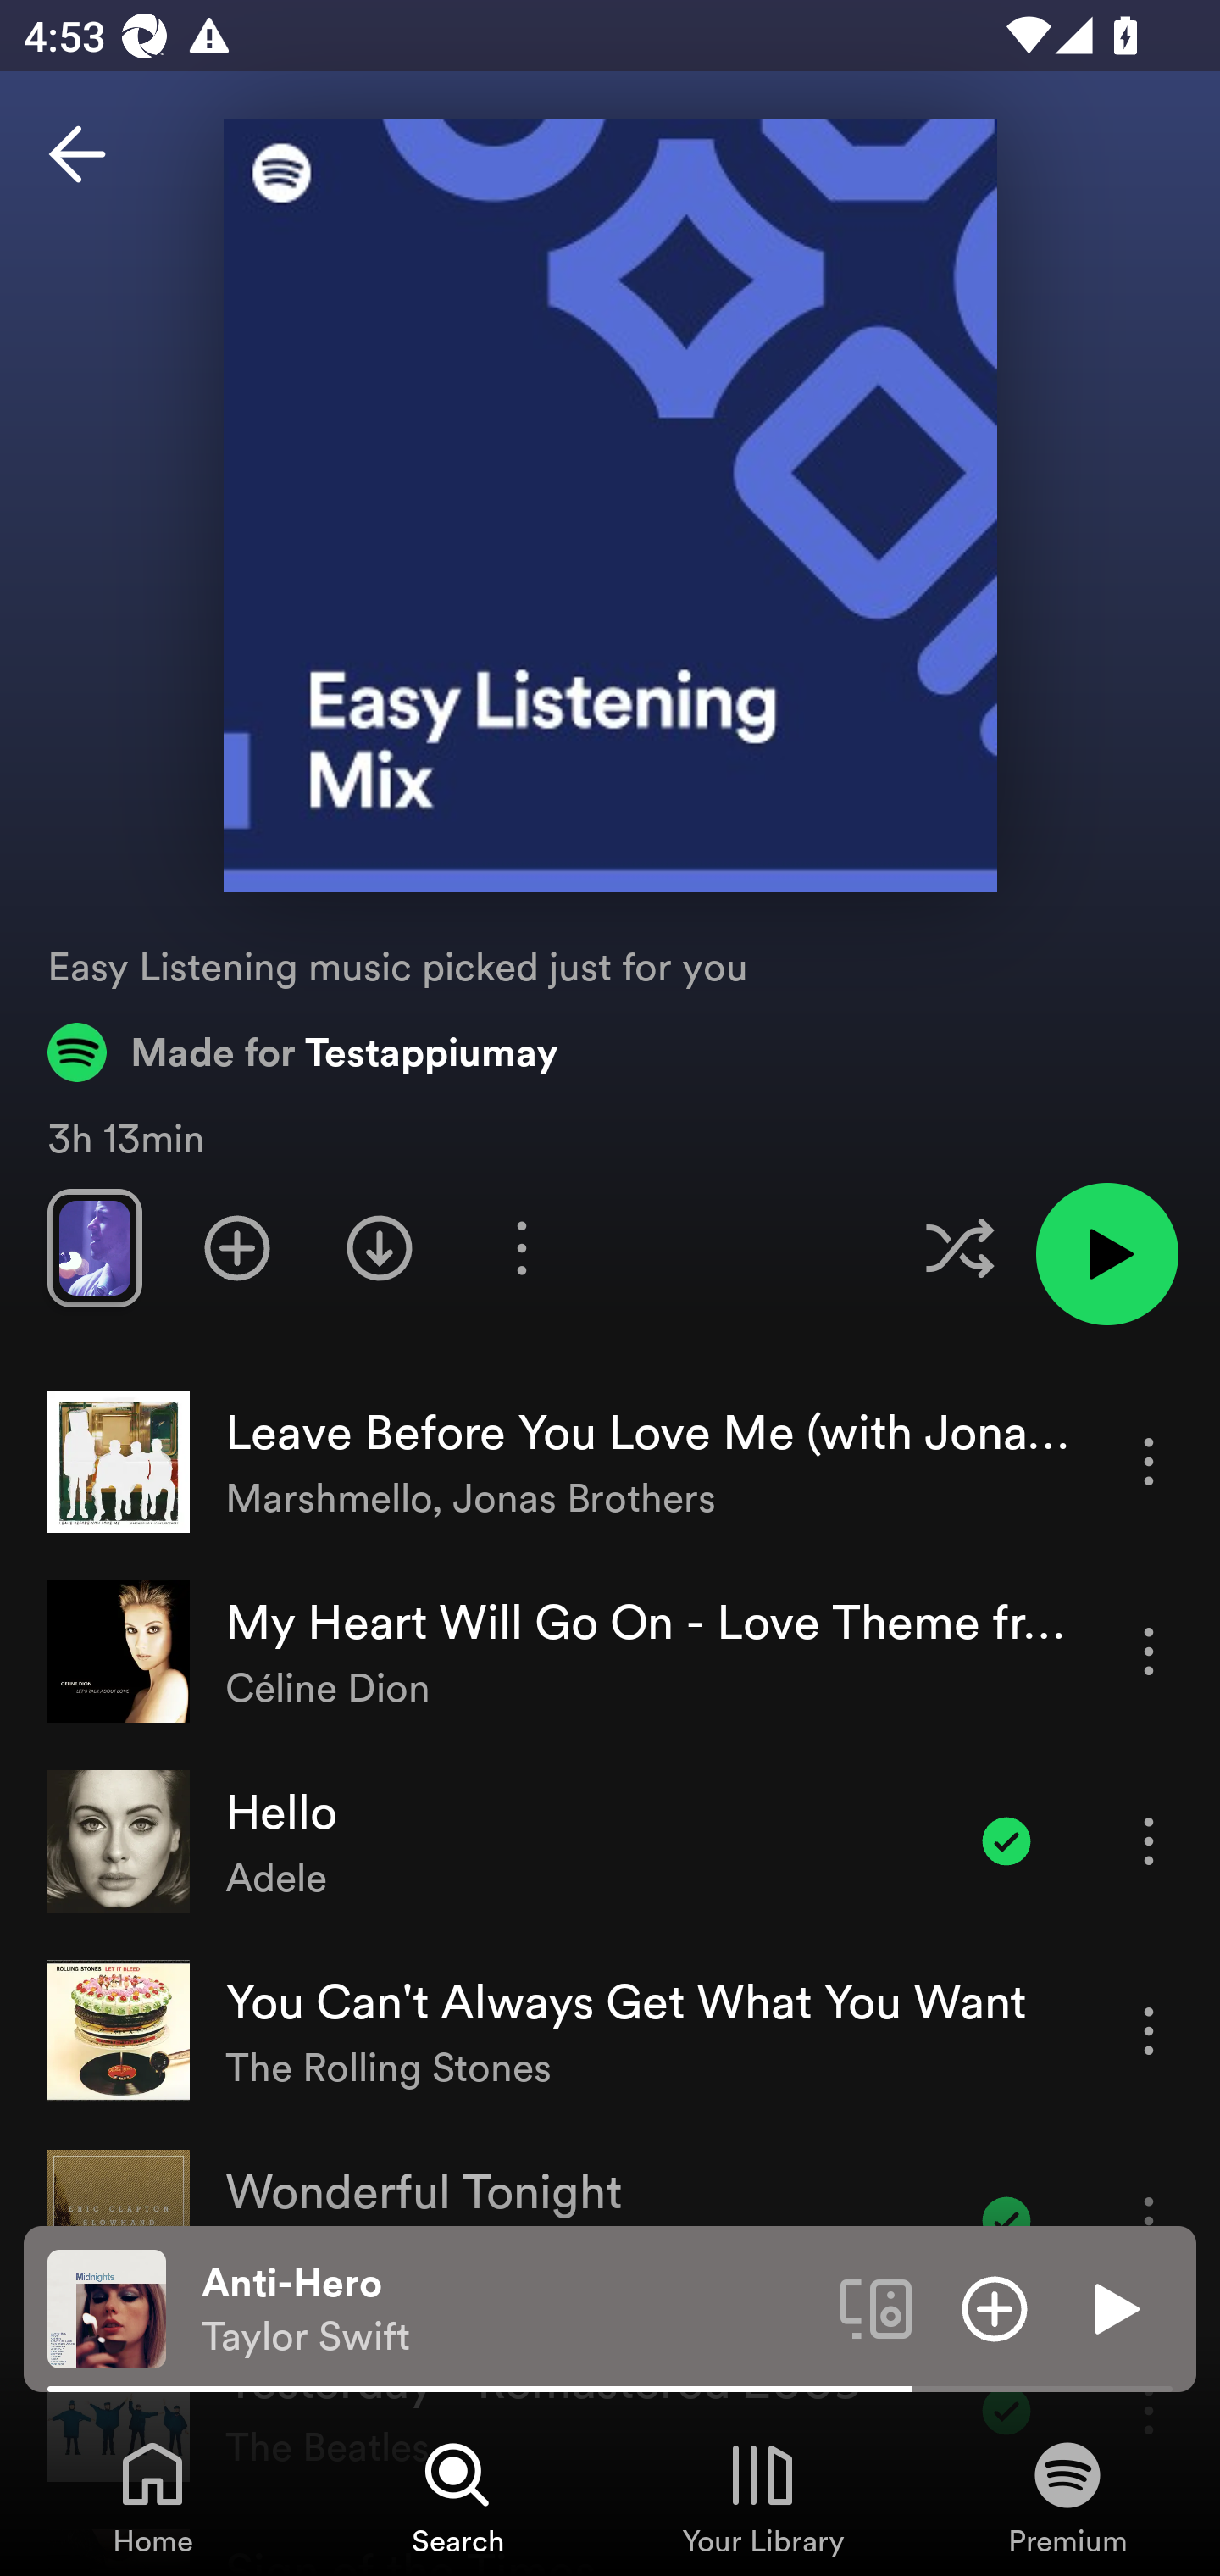  I want to click on Your Library, Tab 3 of 4 Your Library Your Library, so click(762, 2496).